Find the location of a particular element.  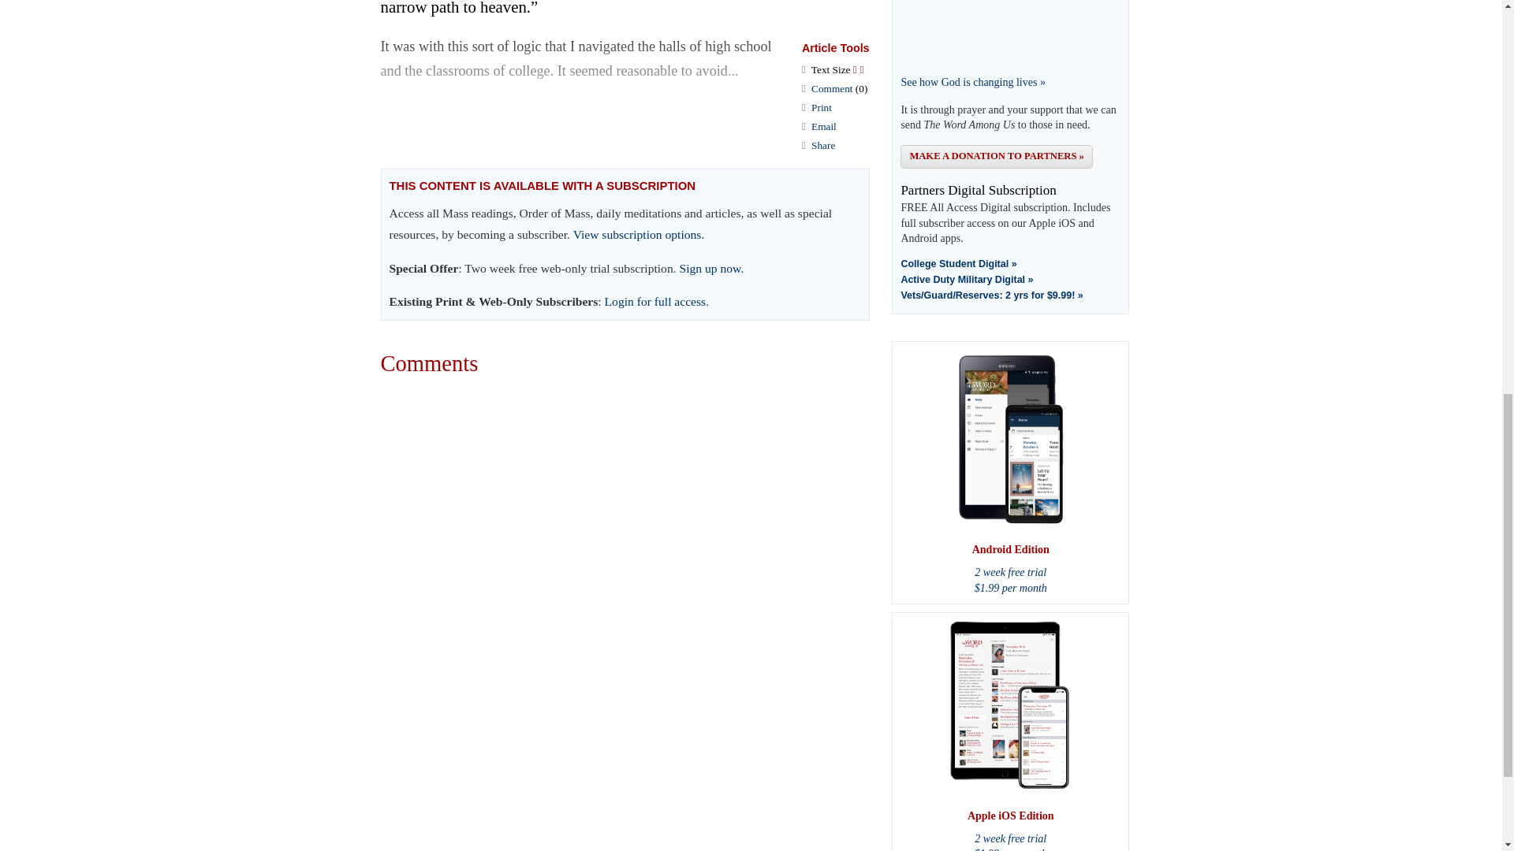

Print is located at coordinates (822, 107).